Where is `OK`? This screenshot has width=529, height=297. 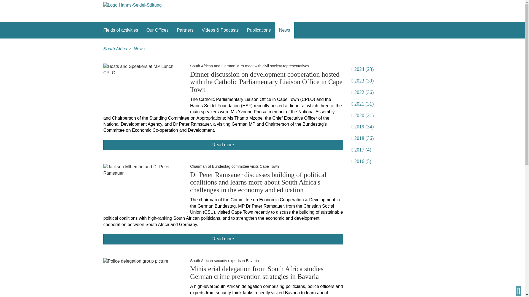 OK is located at coordinates (15, 252).